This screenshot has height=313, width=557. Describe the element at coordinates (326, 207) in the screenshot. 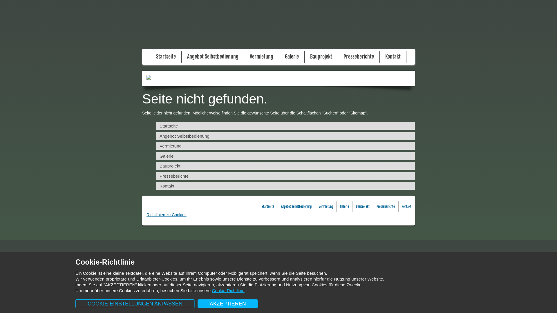

I see `Vermietung` at that location.